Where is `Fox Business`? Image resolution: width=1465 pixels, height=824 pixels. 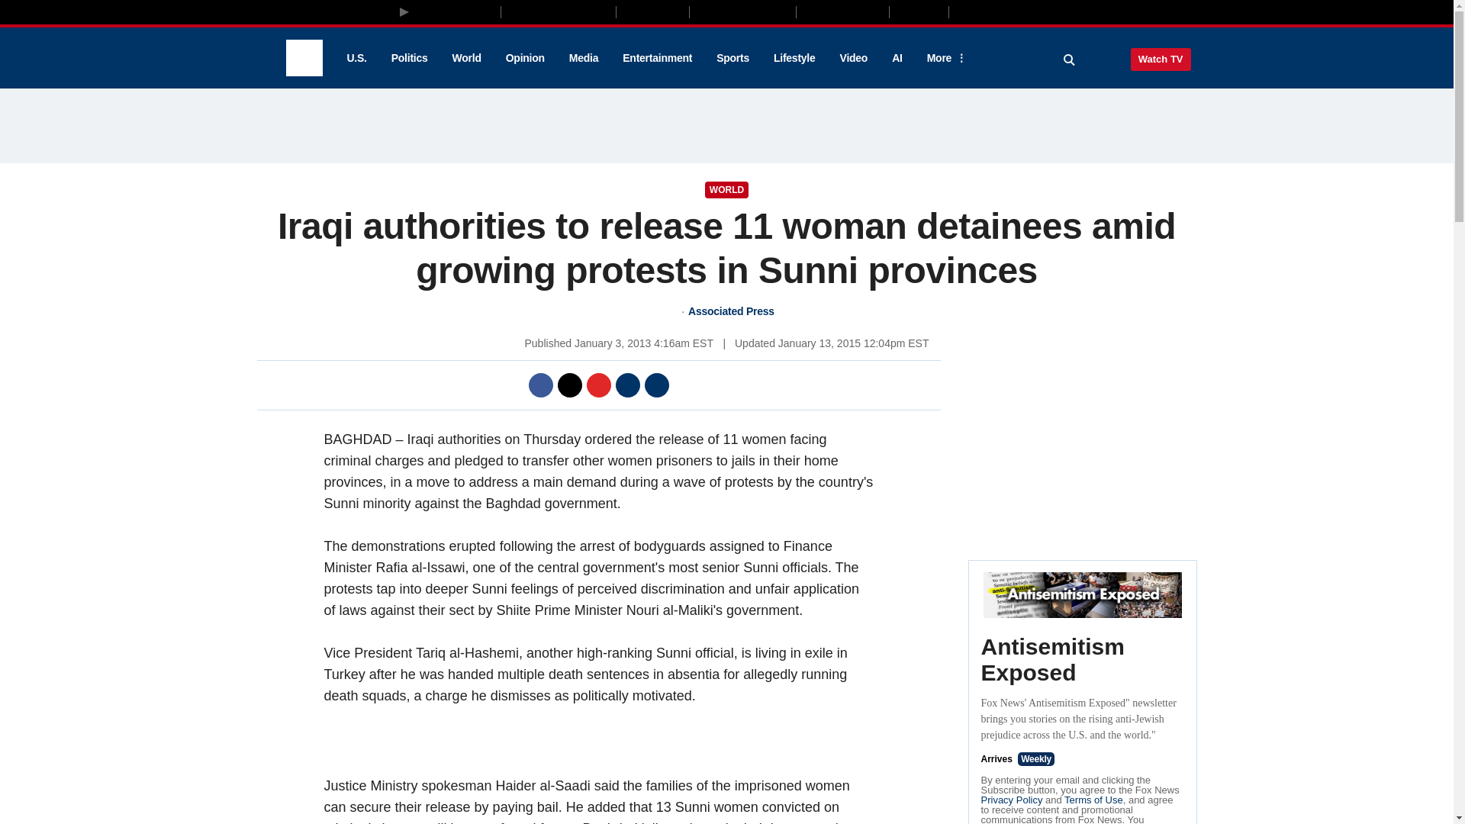 Fox Business is located at coordinates (559, 11).